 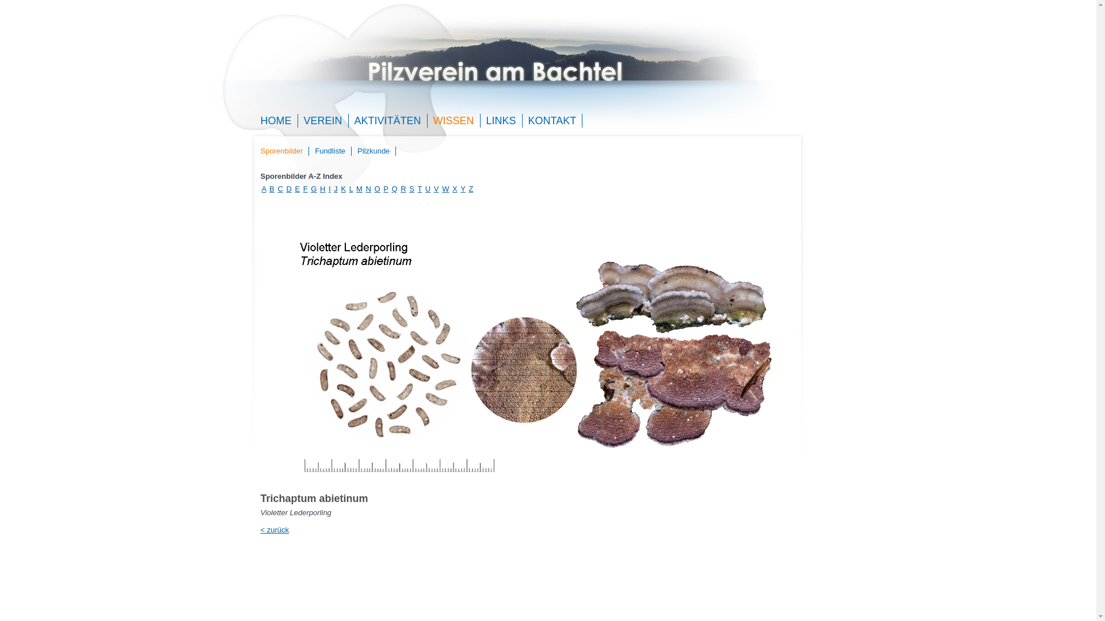 I want to click on Y, so click(x=463, y=189).